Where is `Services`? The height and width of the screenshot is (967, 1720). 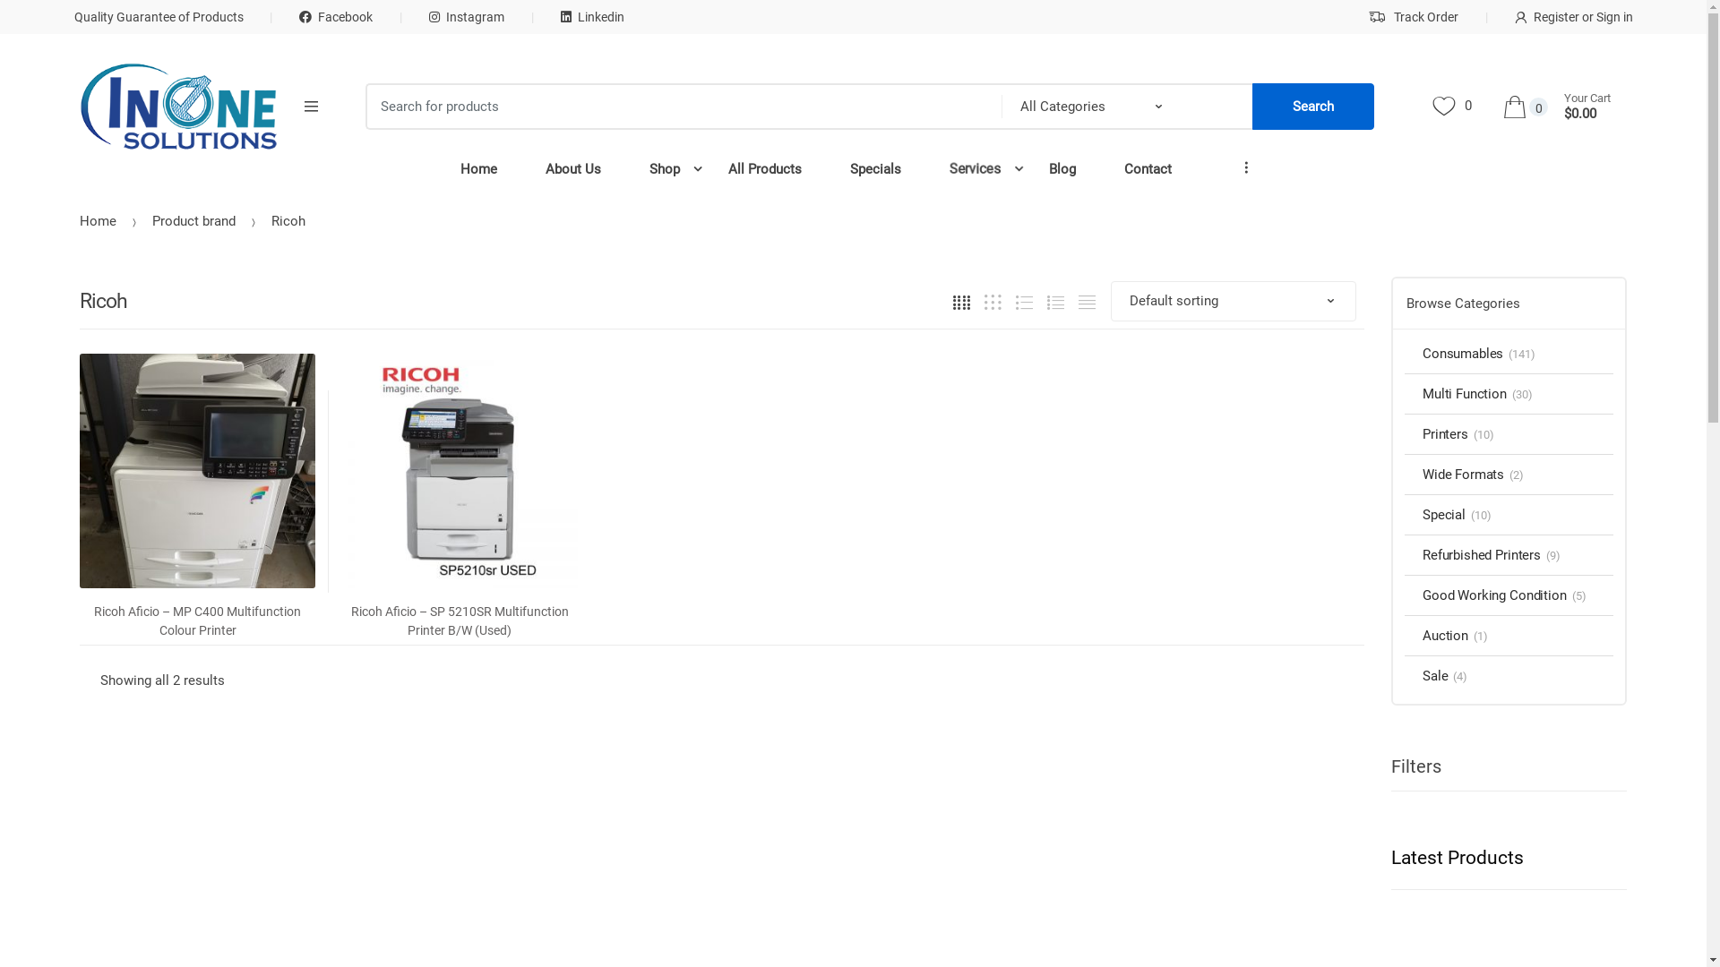 Services is located at coordinates (975, 170).